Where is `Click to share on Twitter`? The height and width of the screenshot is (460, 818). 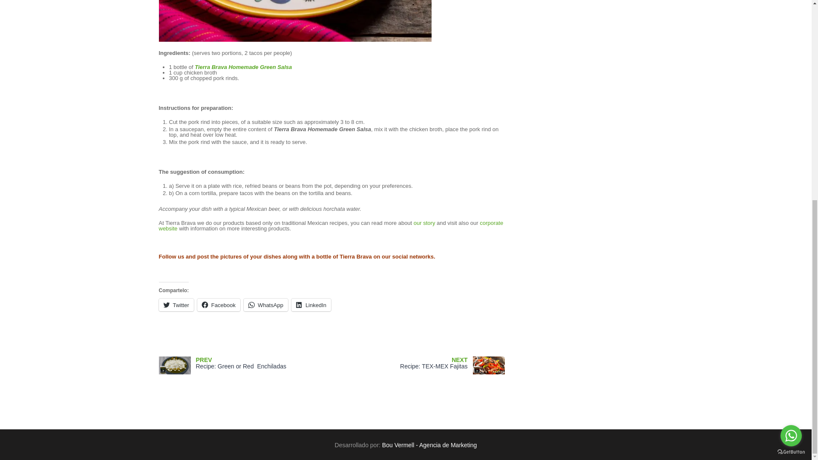 Click to share on Twitter is located at coordinates (176, 305).